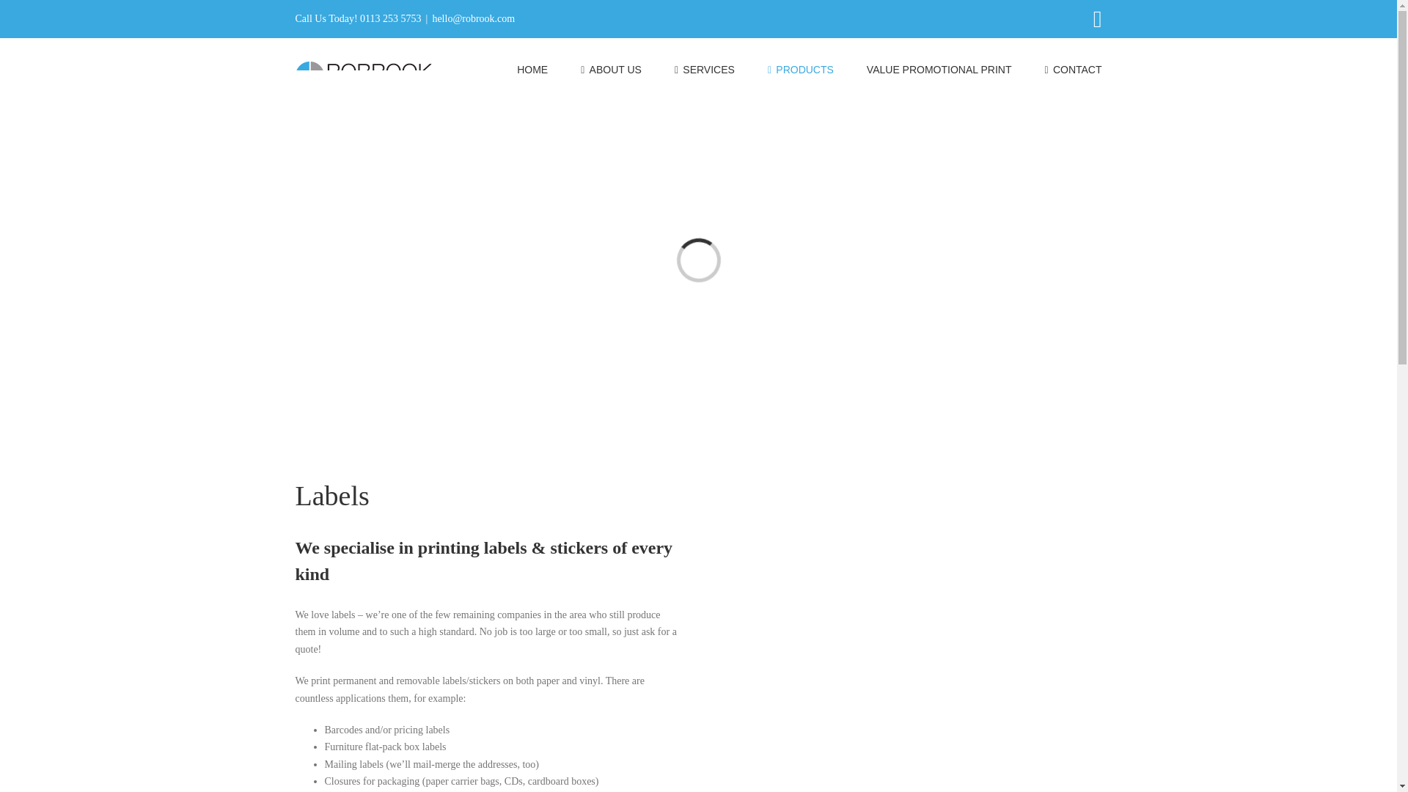  Describe the element at coordinates (704, 69) in the screenshot. I see `SERVICES` at that location.